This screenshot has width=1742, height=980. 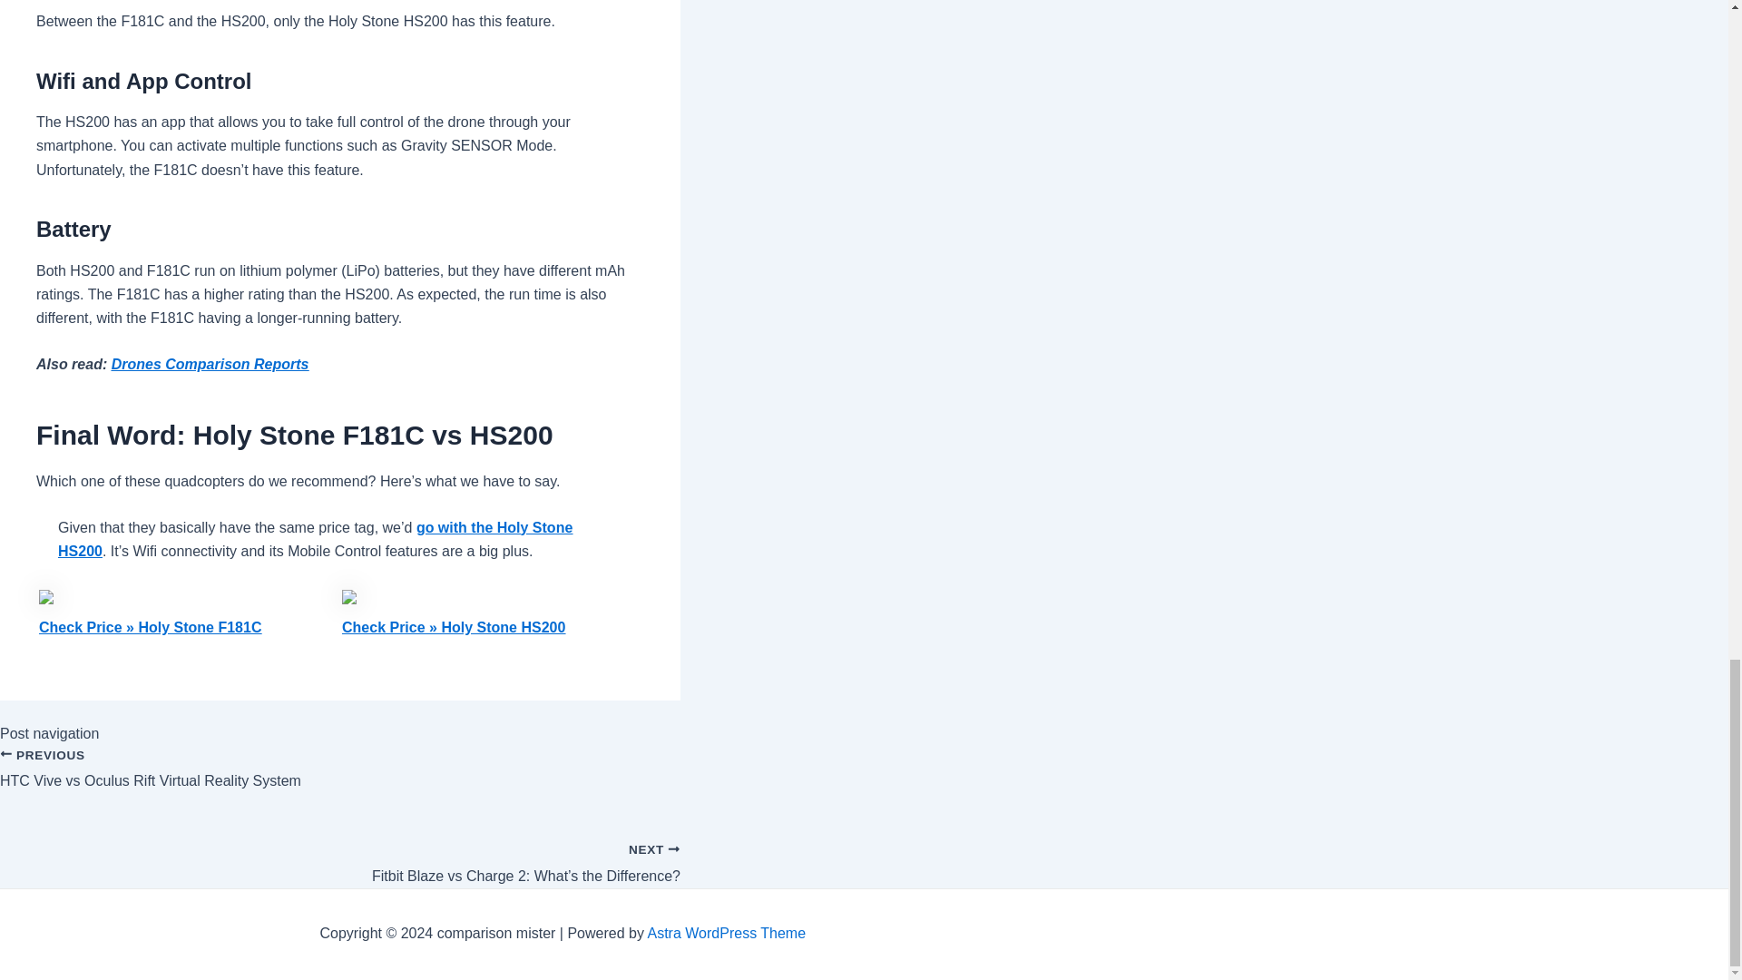 I want to click on Astra WordPress Theme, so click(x=340, y=779).